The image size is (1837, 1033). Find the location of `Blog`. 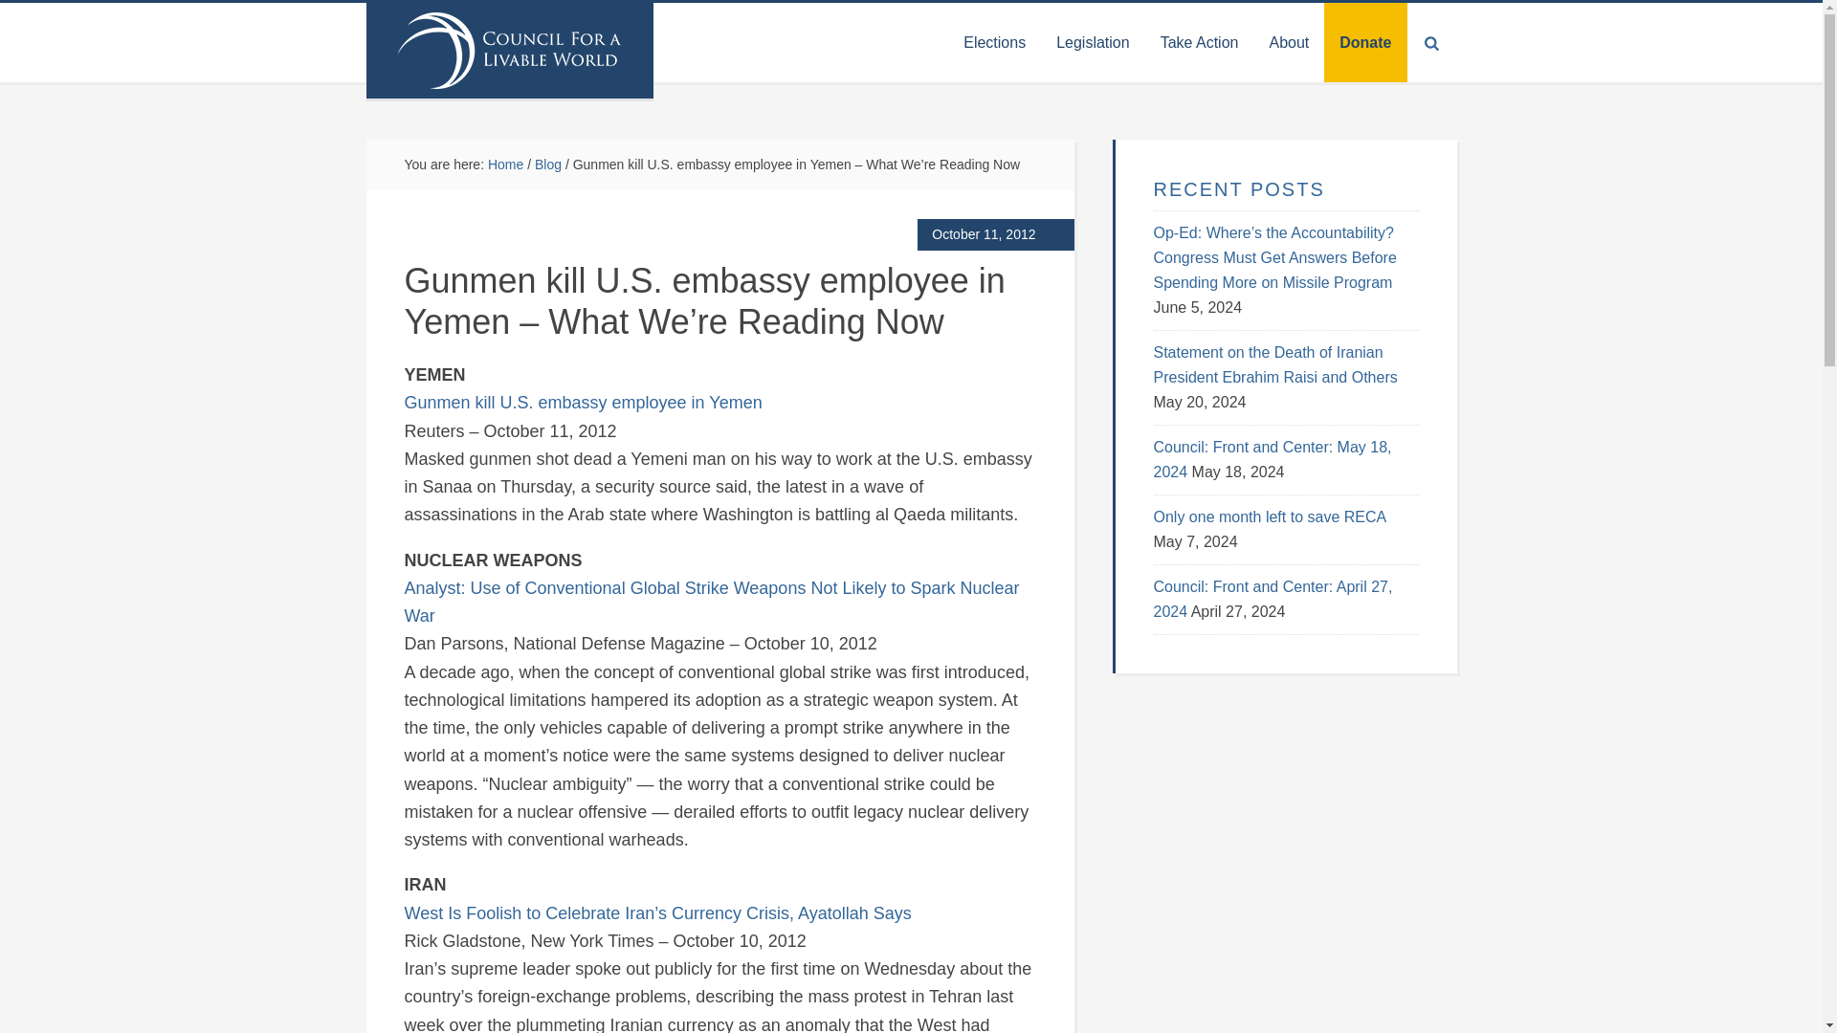

Blog is located at coordinates (547, 165).